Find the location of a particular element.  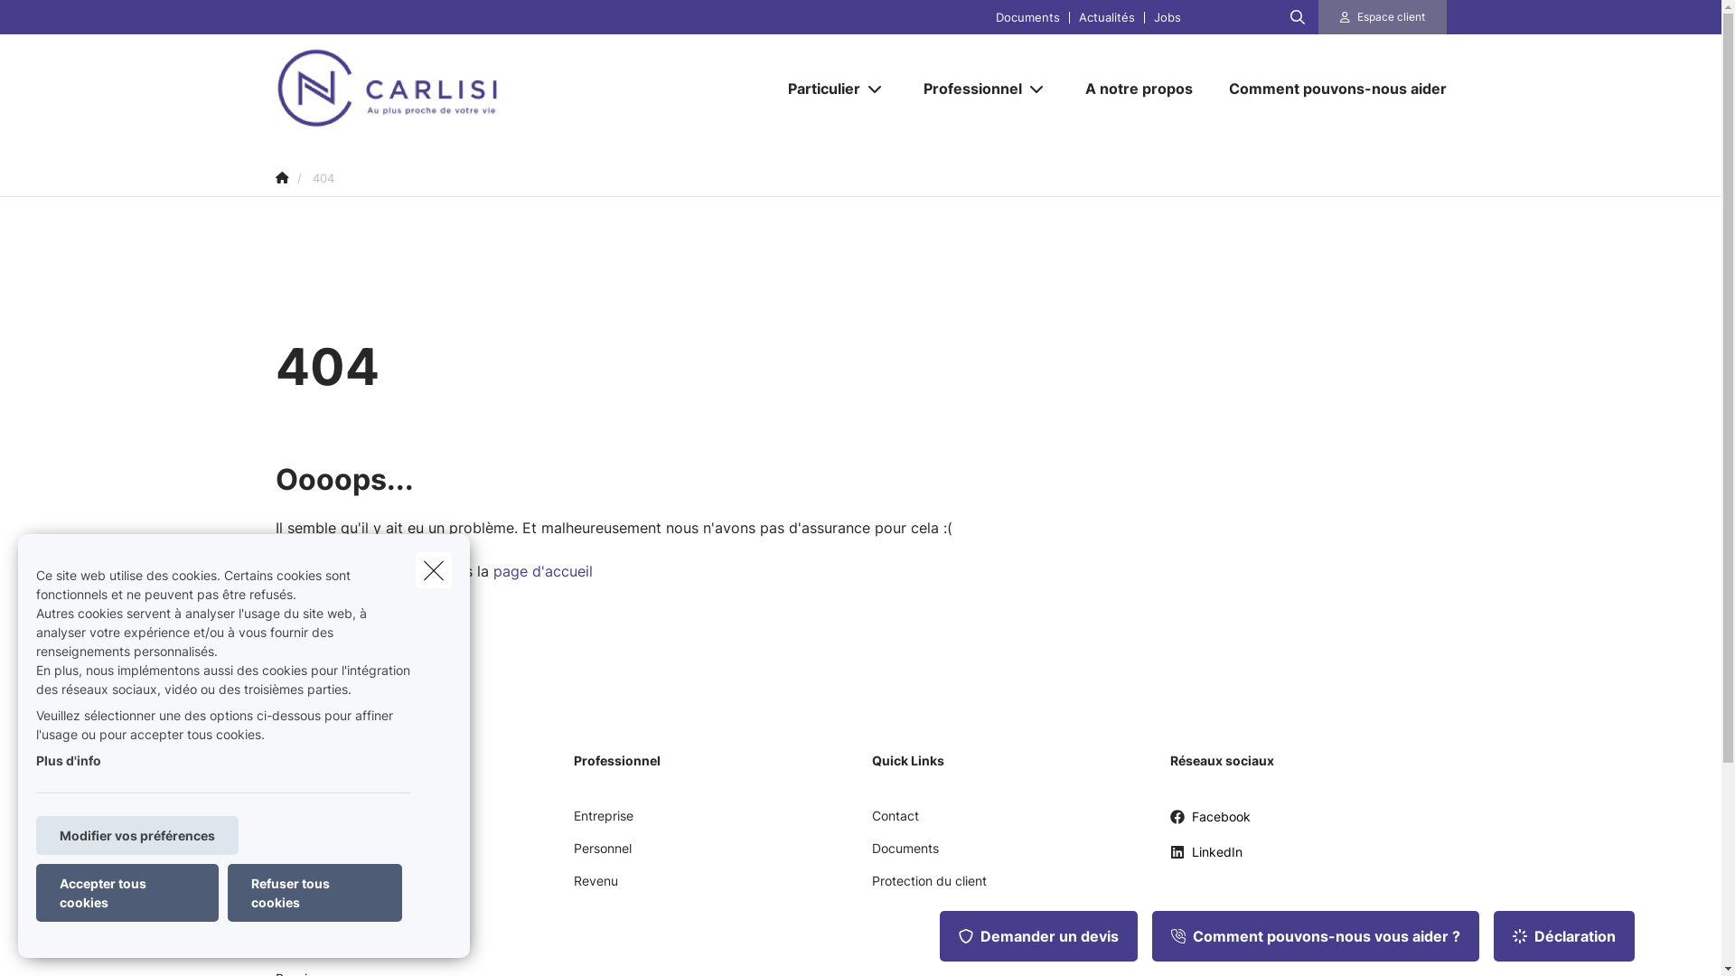

Habitation is located at coordinates (305, 855).